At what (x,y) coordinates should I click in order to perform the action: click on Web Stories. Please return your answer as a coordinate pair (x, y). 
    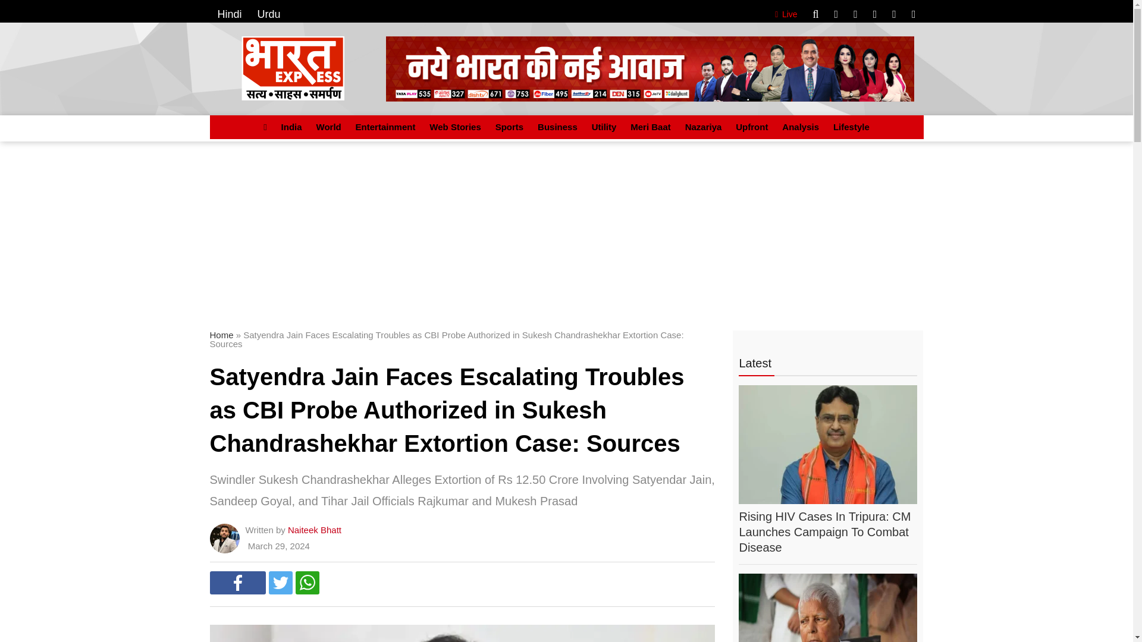
    Looking at the image, I should click on (454, 127).